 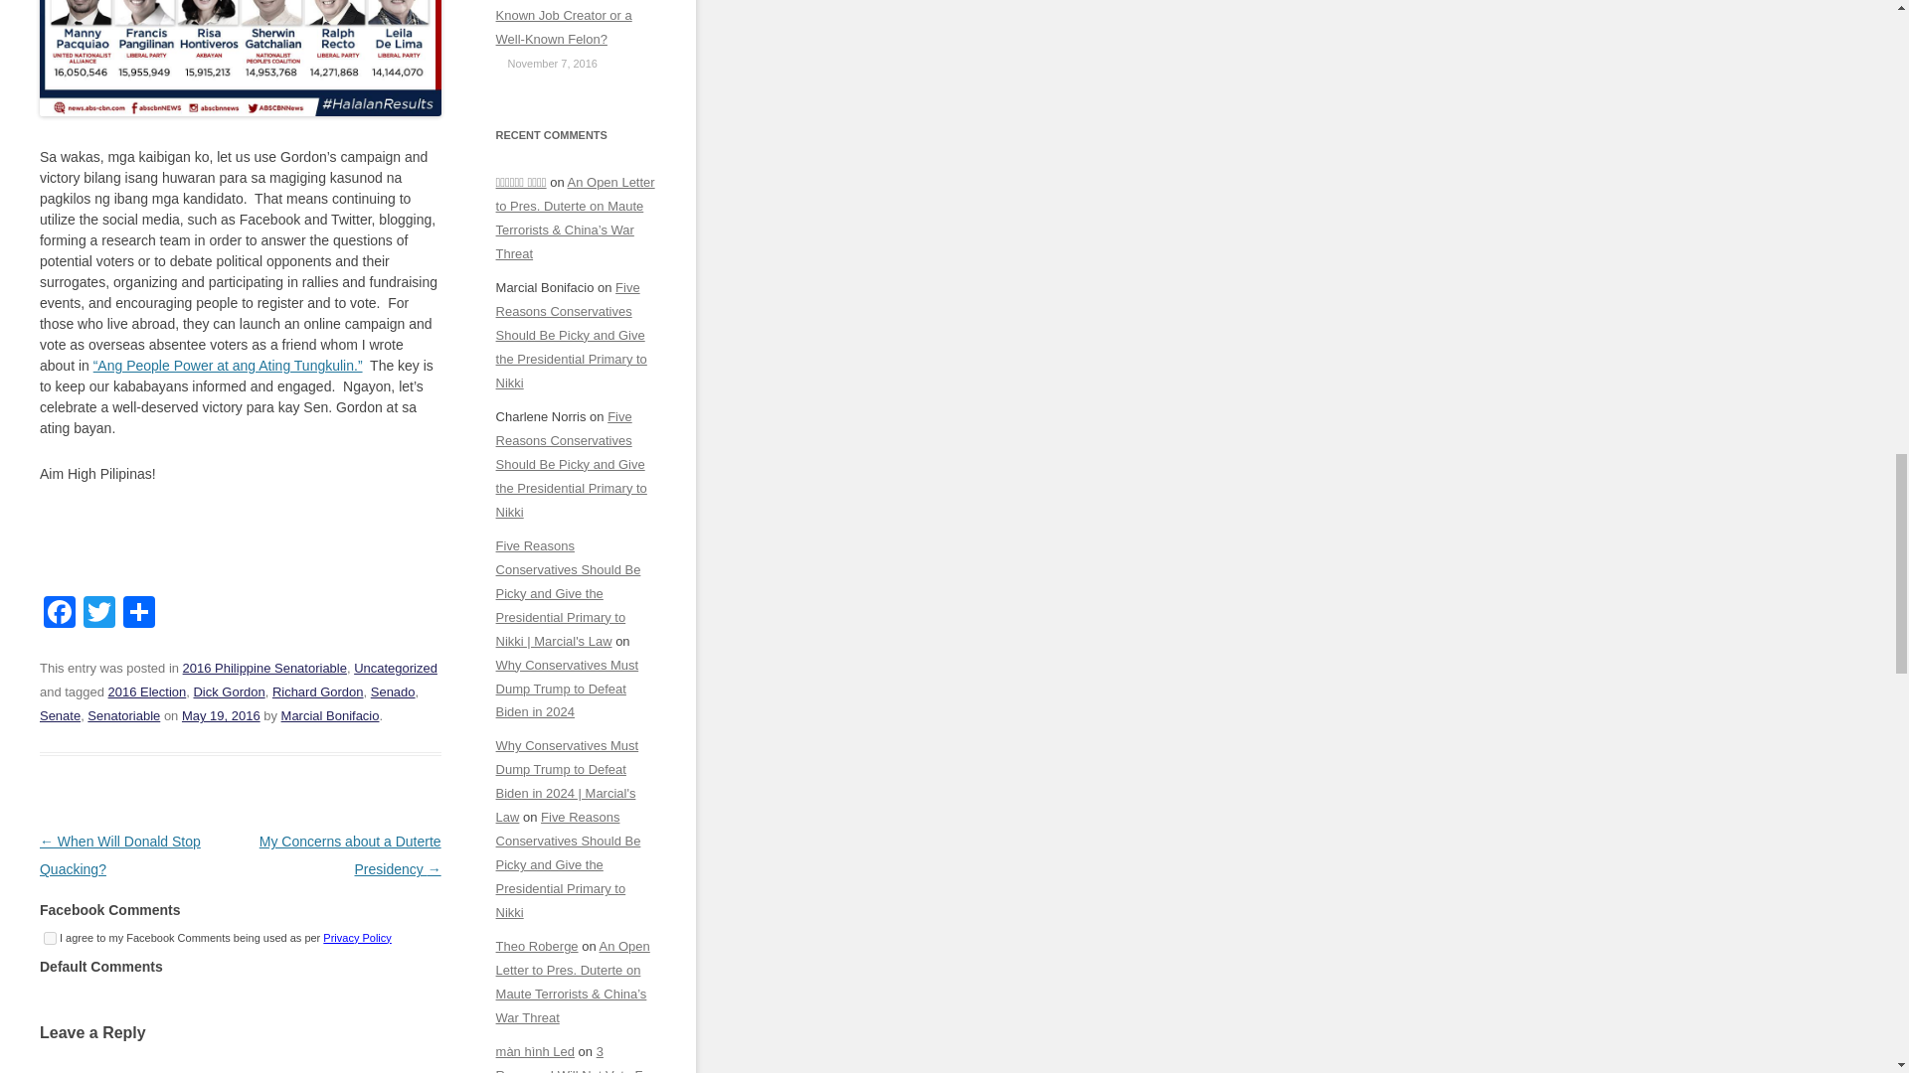 What do you see at coordinates (395, 668) in the screenshot?
I see `Uncategorized` at bounding box center [395, 668].